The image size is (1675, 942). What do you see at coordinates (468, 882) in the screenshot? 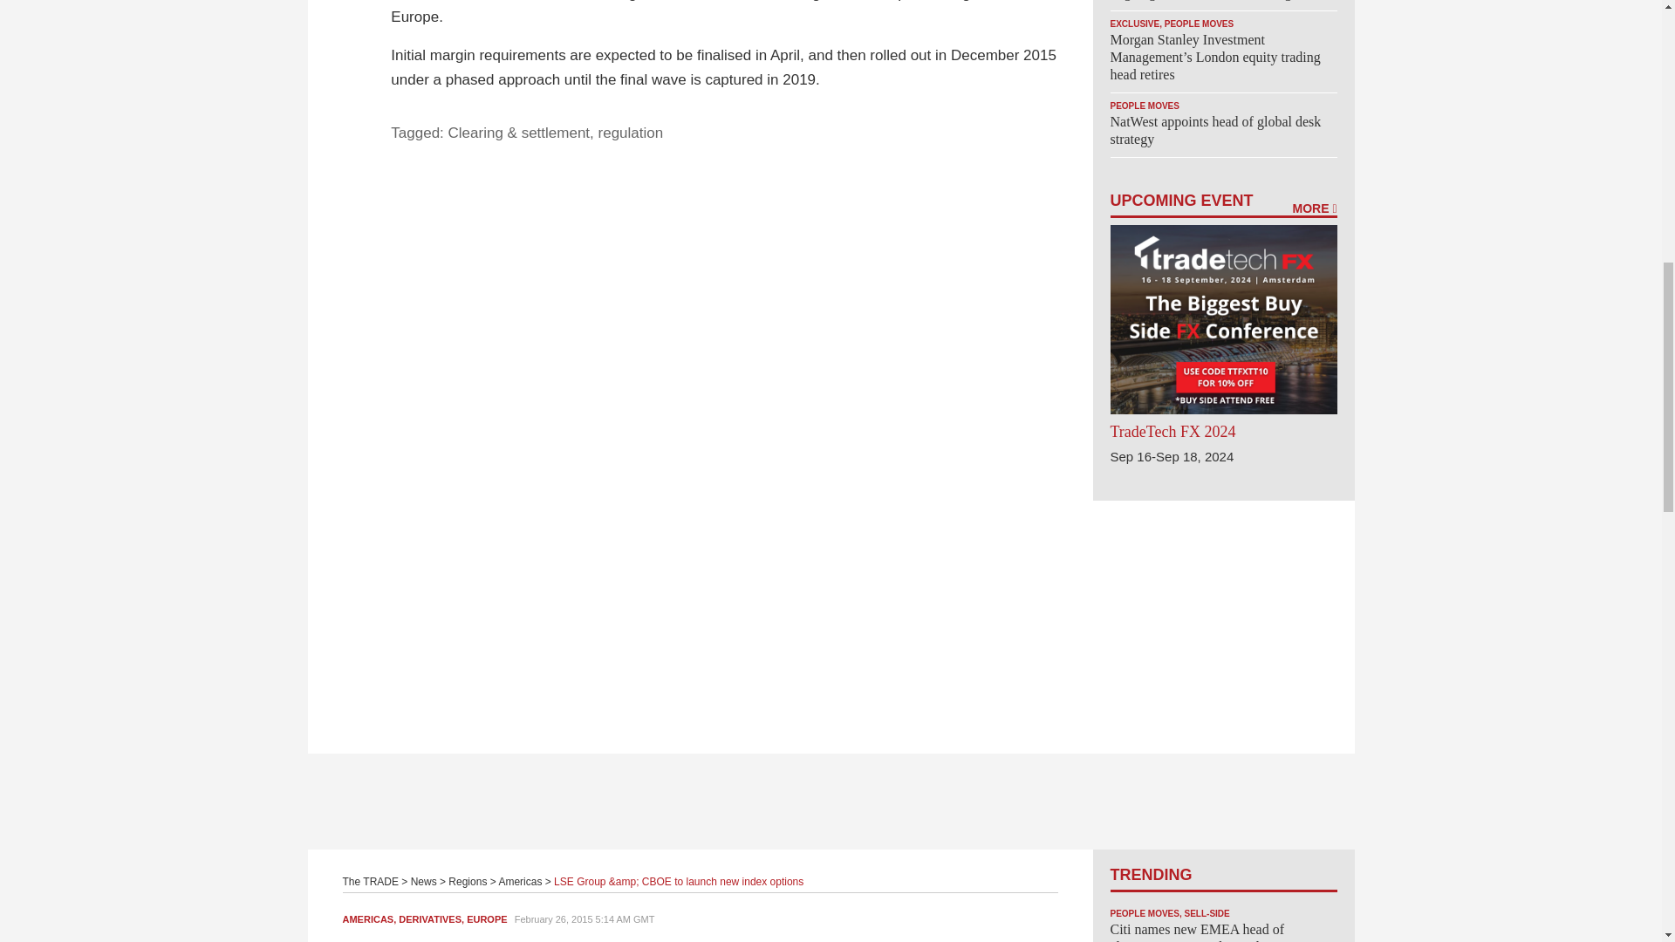
I see `Go to the Regions Category archives.` at bounding box center [468, 882].